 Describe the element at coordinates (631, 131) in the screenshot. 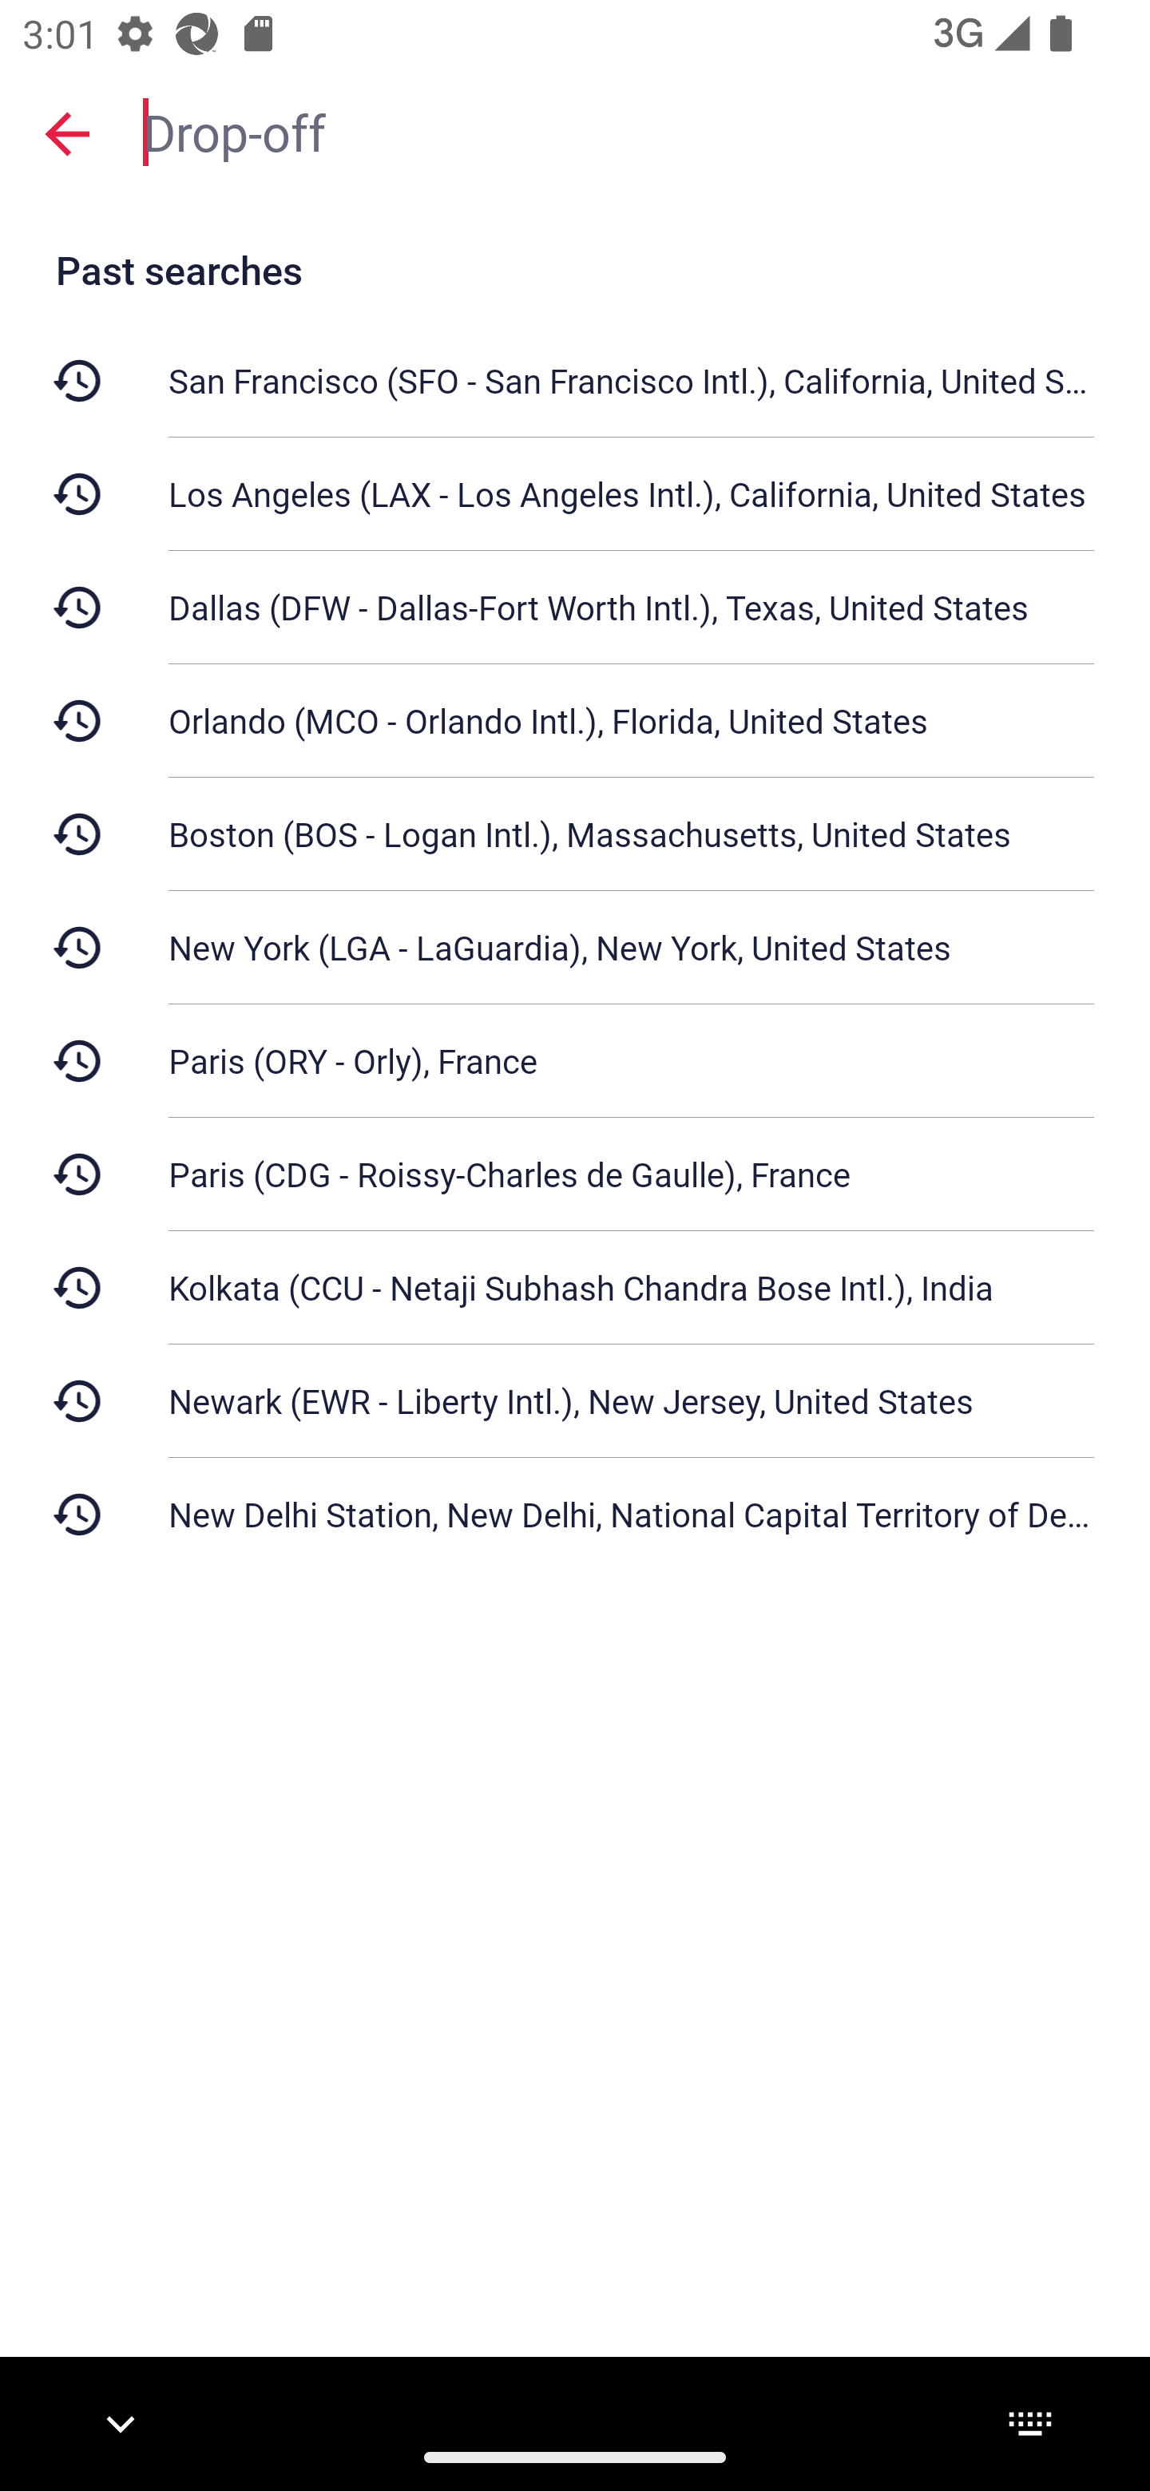

I see `Drop-off, ` at that location.